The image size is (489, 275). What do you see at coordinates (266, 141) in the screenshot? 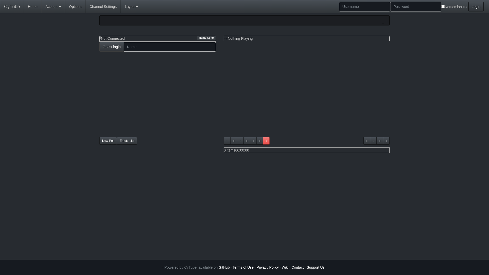
I see `Playlist locked` at bounding box center [266, 141].